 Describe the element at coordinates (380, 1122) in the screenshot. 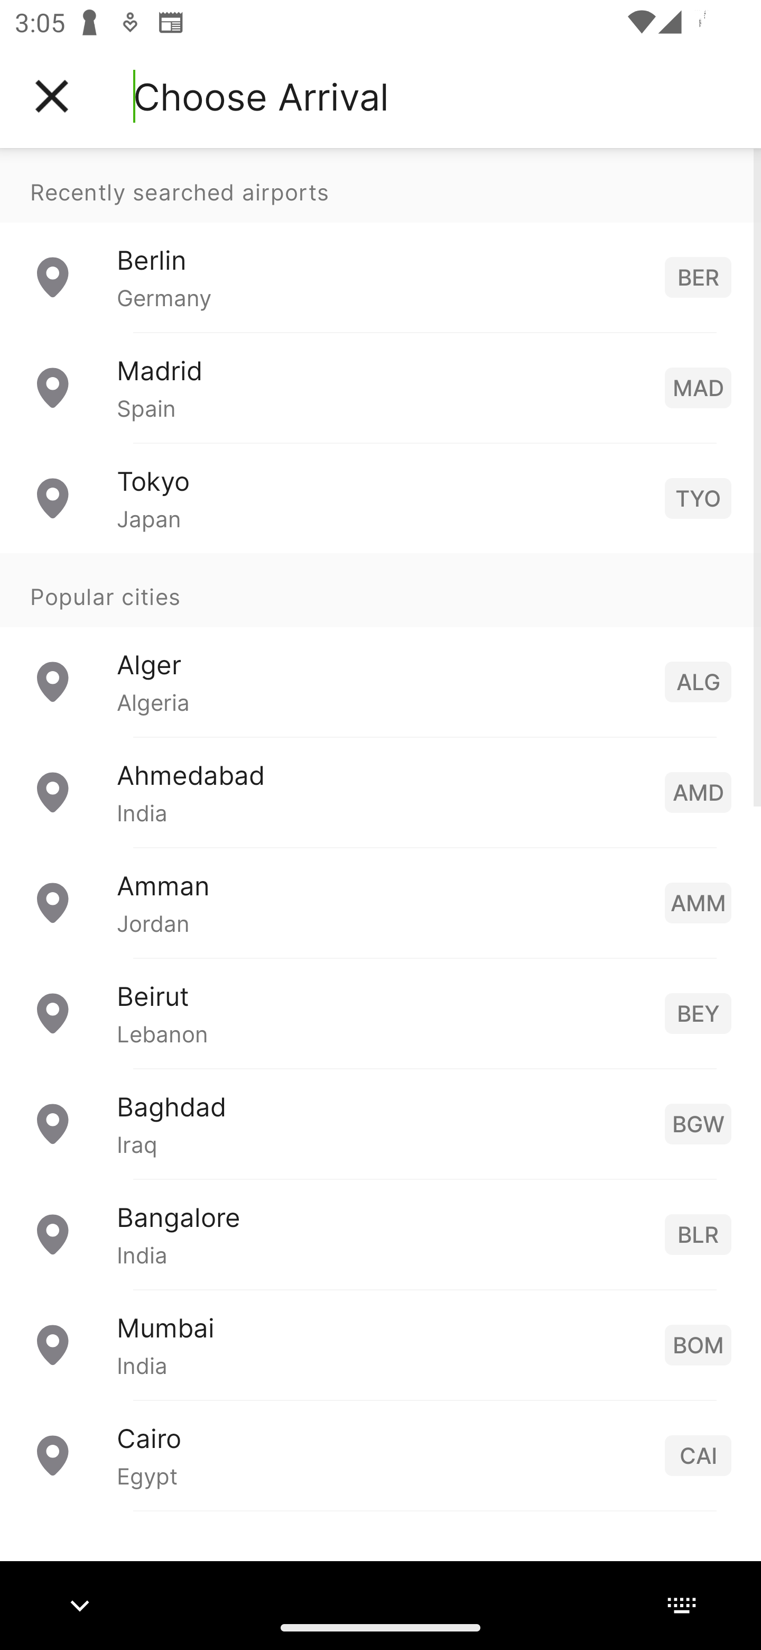

I see `Baghdad Iraq BGW` at that location.